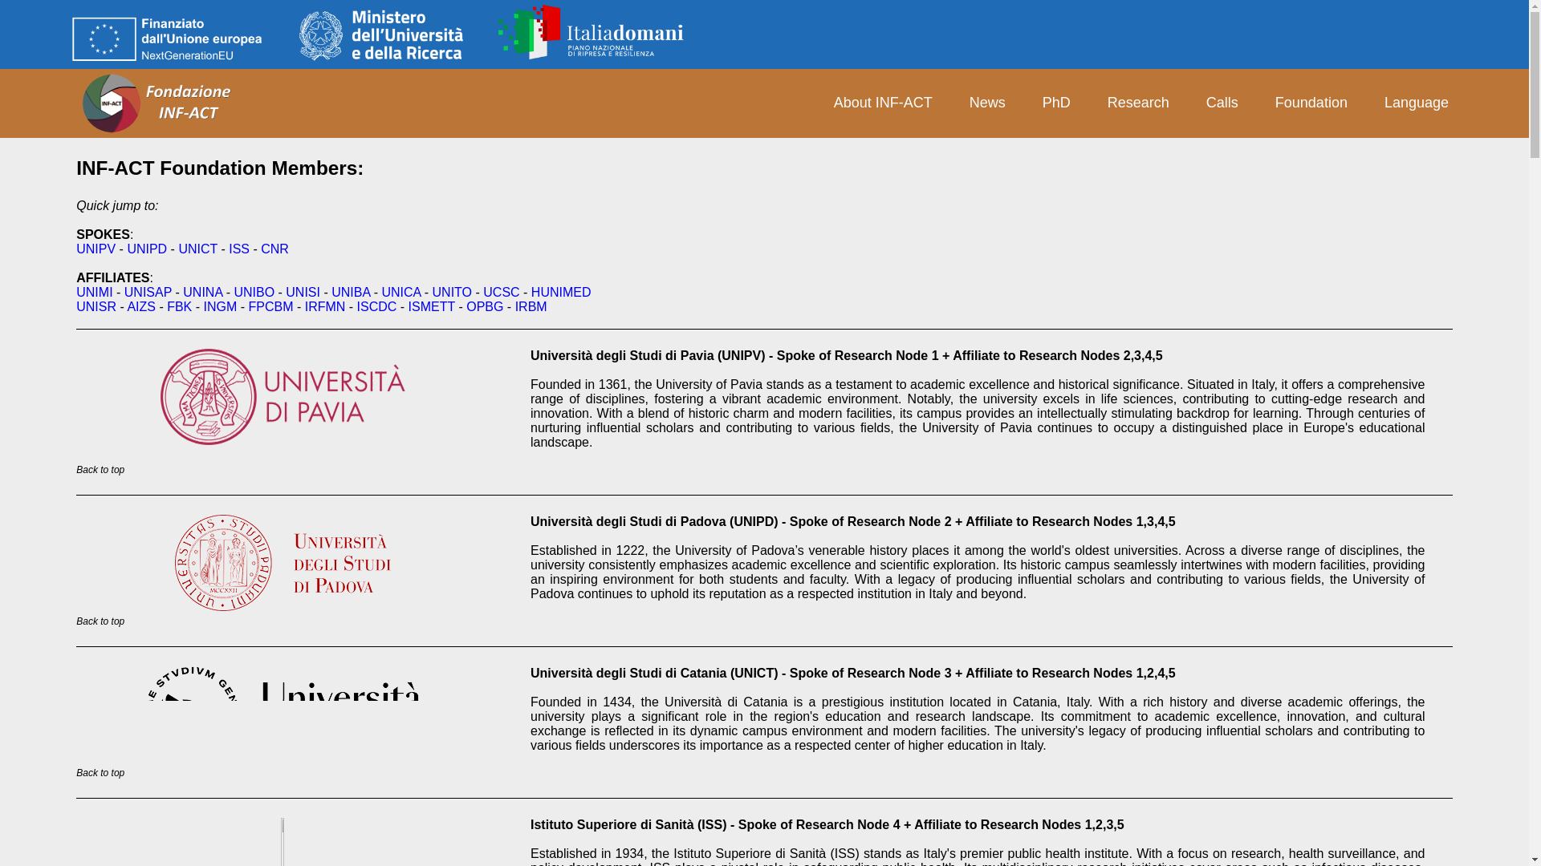 Image resolution: width=1541 pixels, height=866 pixels. Describe the element at coordinates (148, 292) in the screenshot. I see `UNISAP` at that location.